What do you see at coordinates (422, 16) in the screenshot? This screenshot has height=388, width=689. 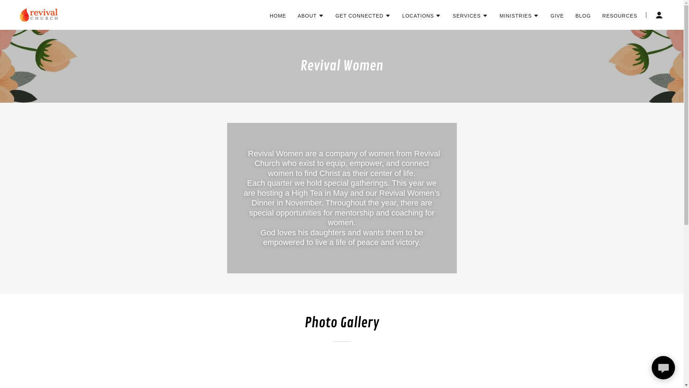 I see `LOCATIONS` at bounding box center [422, 16].